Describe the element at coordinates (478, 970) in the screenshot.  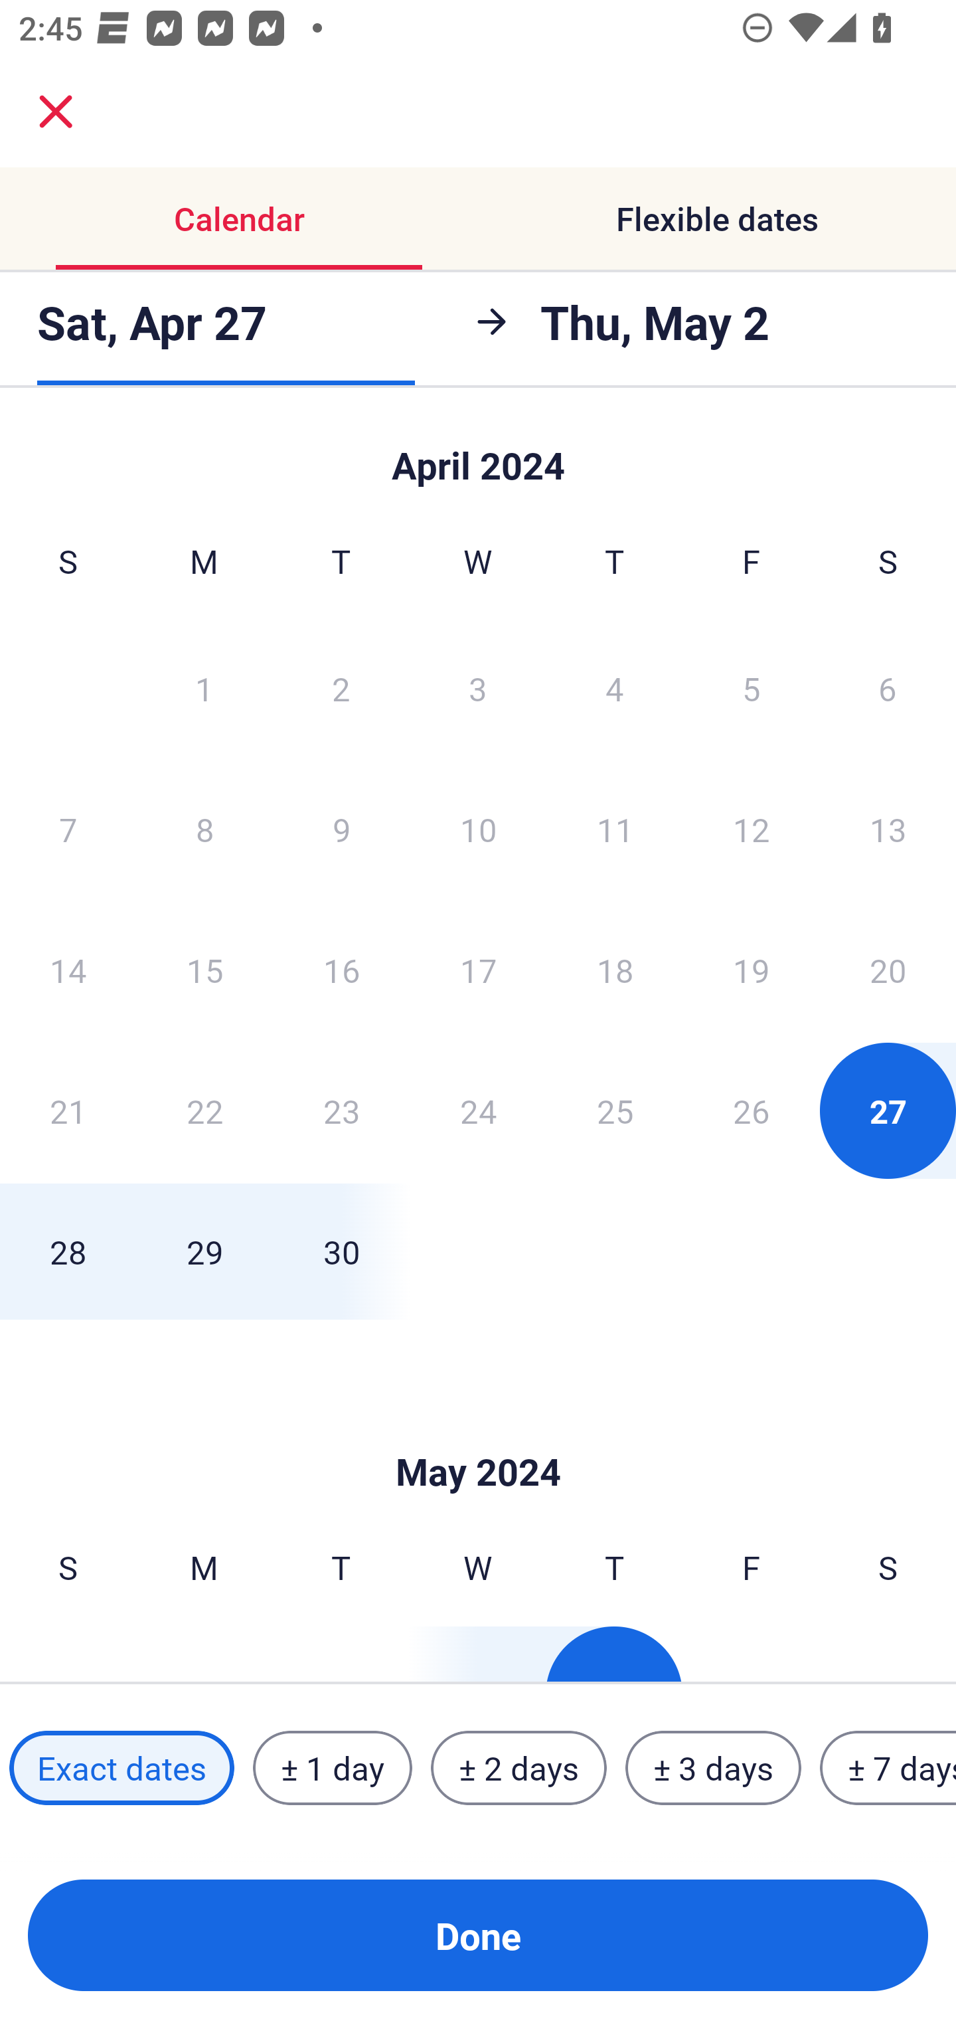
I see `17 Wednesday, April 17, 2024` at that location.